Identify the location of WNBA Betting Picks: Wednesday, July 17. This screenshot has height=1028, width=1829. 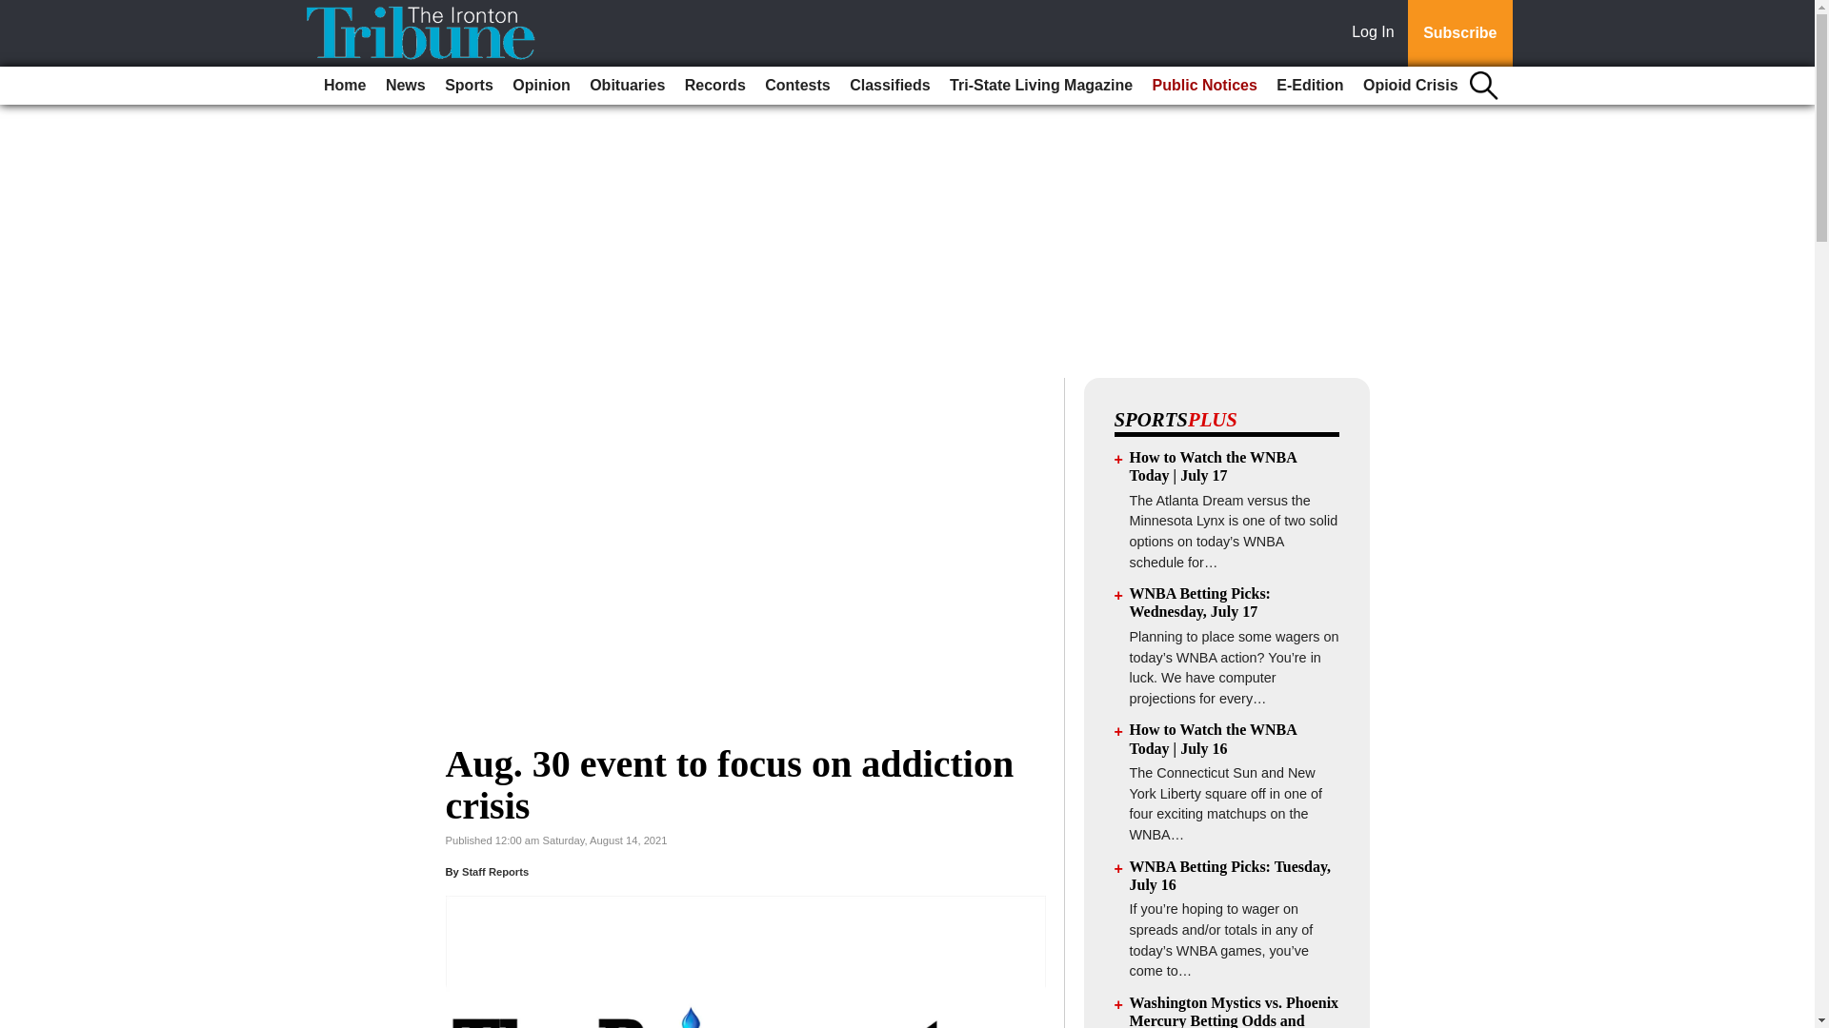
(1200, 602).